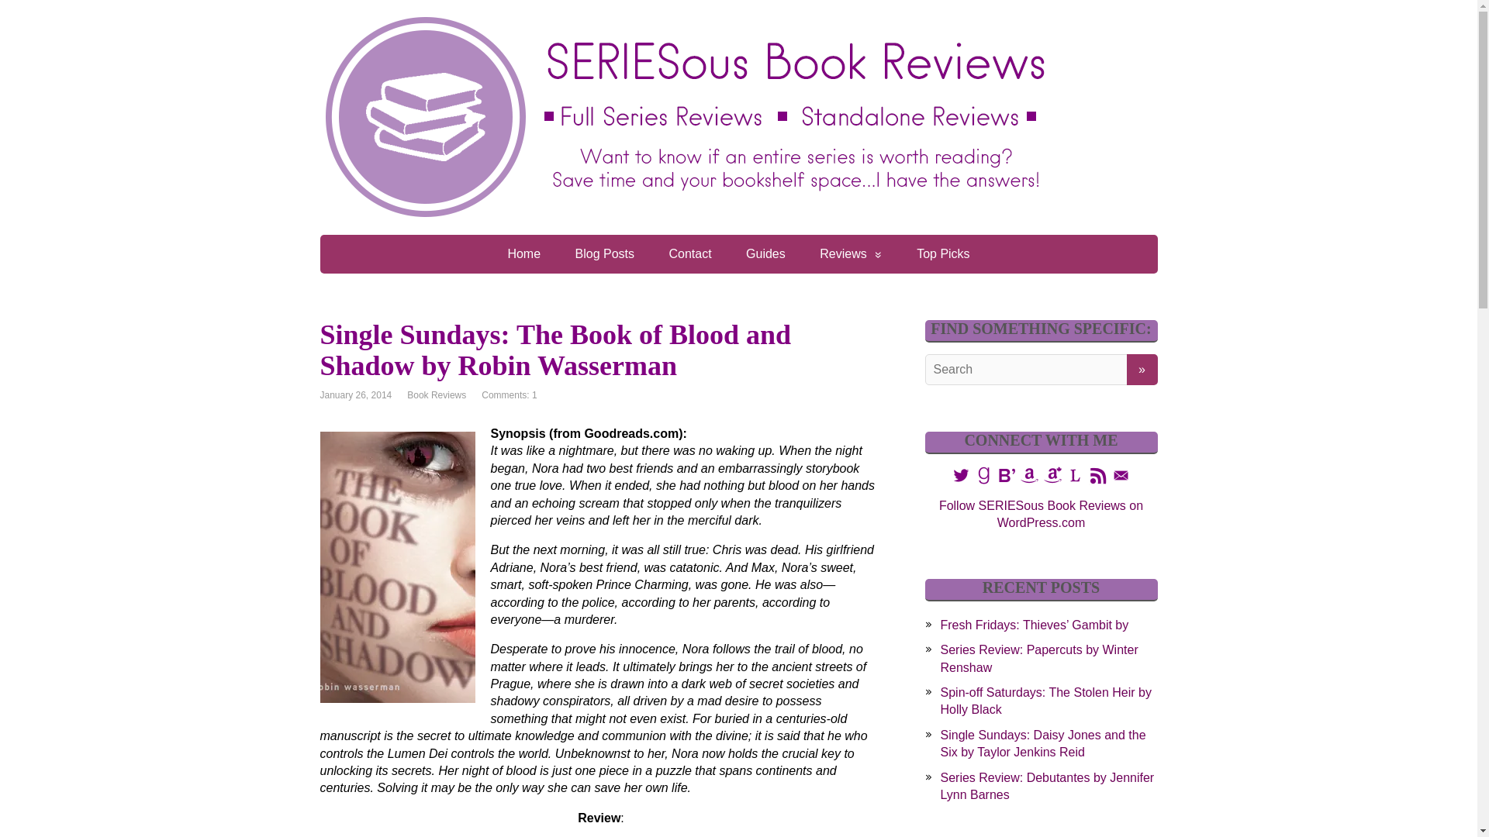 Image resolution: width=1489 pixels, height=837 pixels. I want to click on LibraryThing, so click(1075, 474).